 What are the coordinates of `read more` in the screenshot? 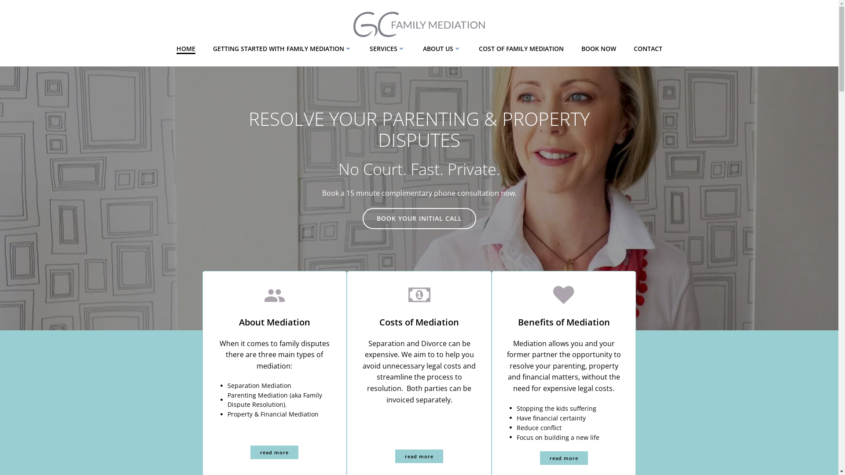 It's located at (275, 452).